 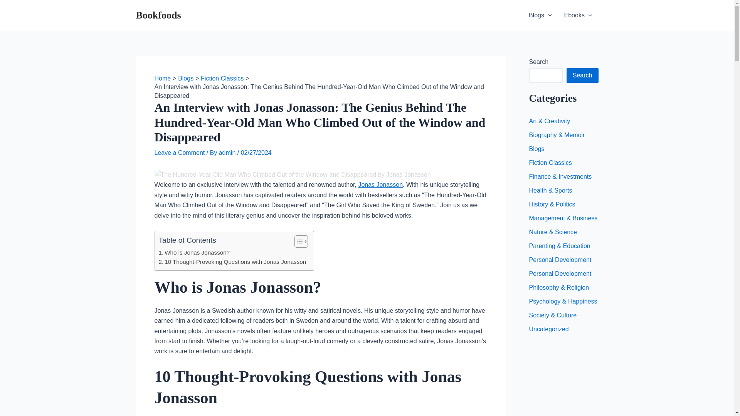 What do you see at coordinates (228, 153) in the screenshot?
I see `View all posts by admin` at bounding box center [228, 153].